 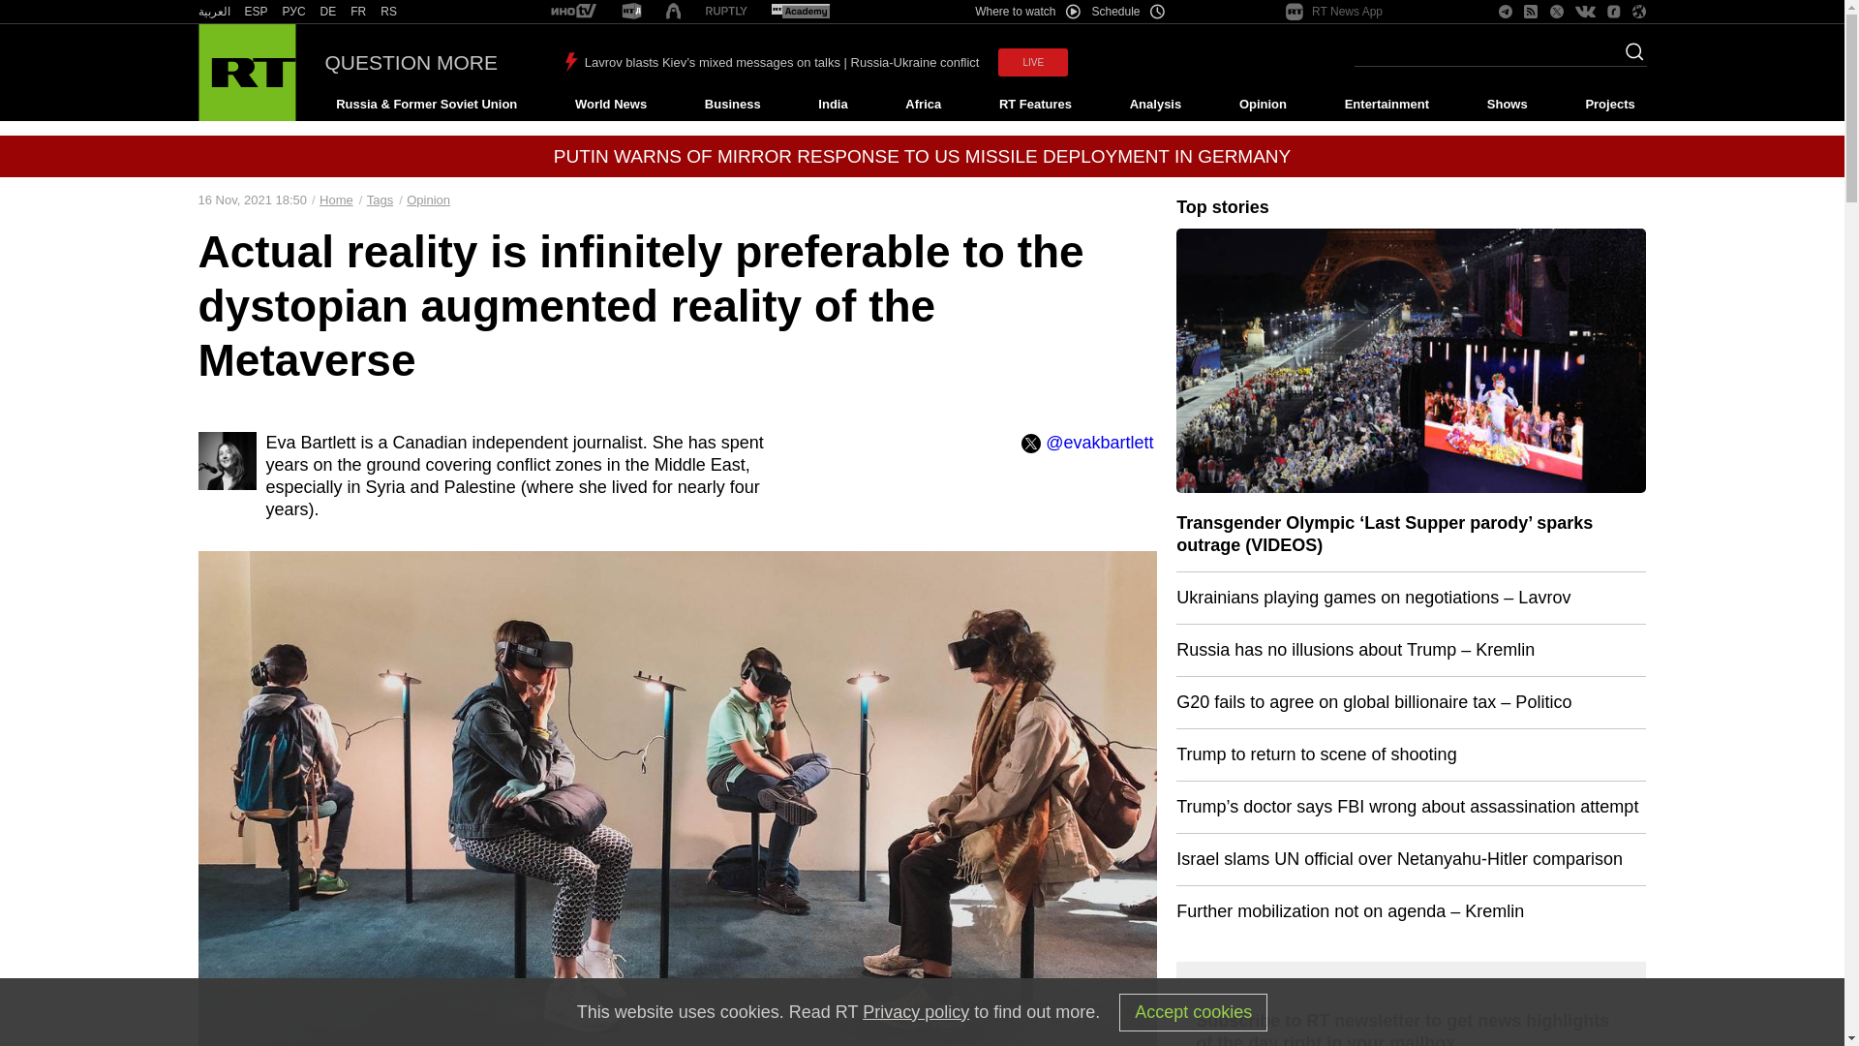 What do you see at coordinates (1629, 57) in the screenshot?
I see `Search` at bounding box center [1629, 57].